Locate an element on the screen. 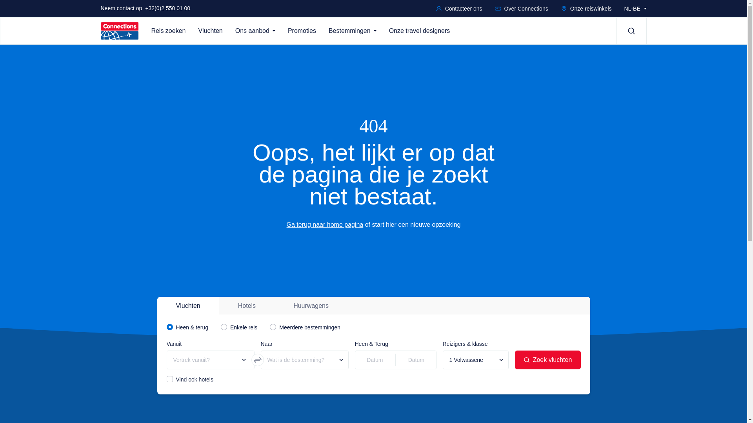  Vertrek vanuit? is located at coordinates (210, 360).